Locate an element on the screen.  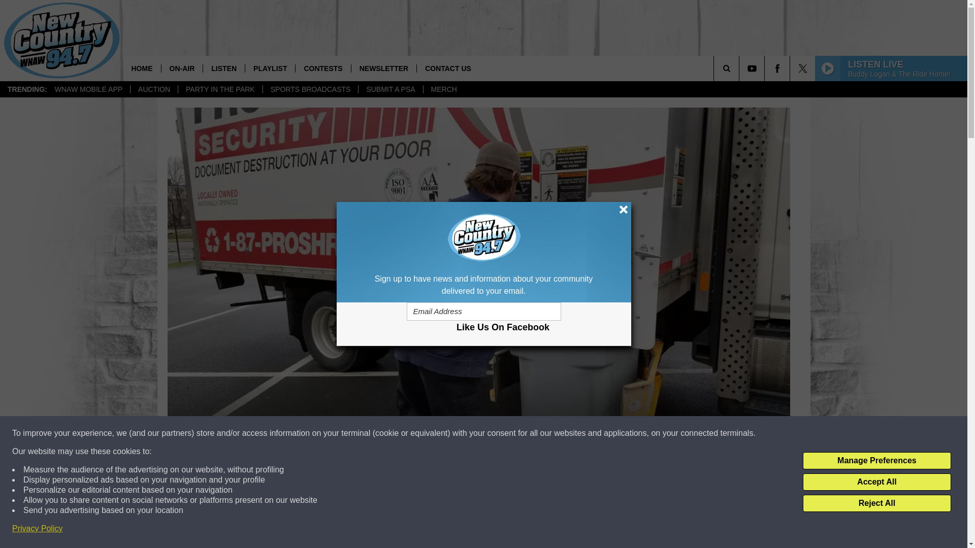
Accept All is located at coordinates (876, 482).